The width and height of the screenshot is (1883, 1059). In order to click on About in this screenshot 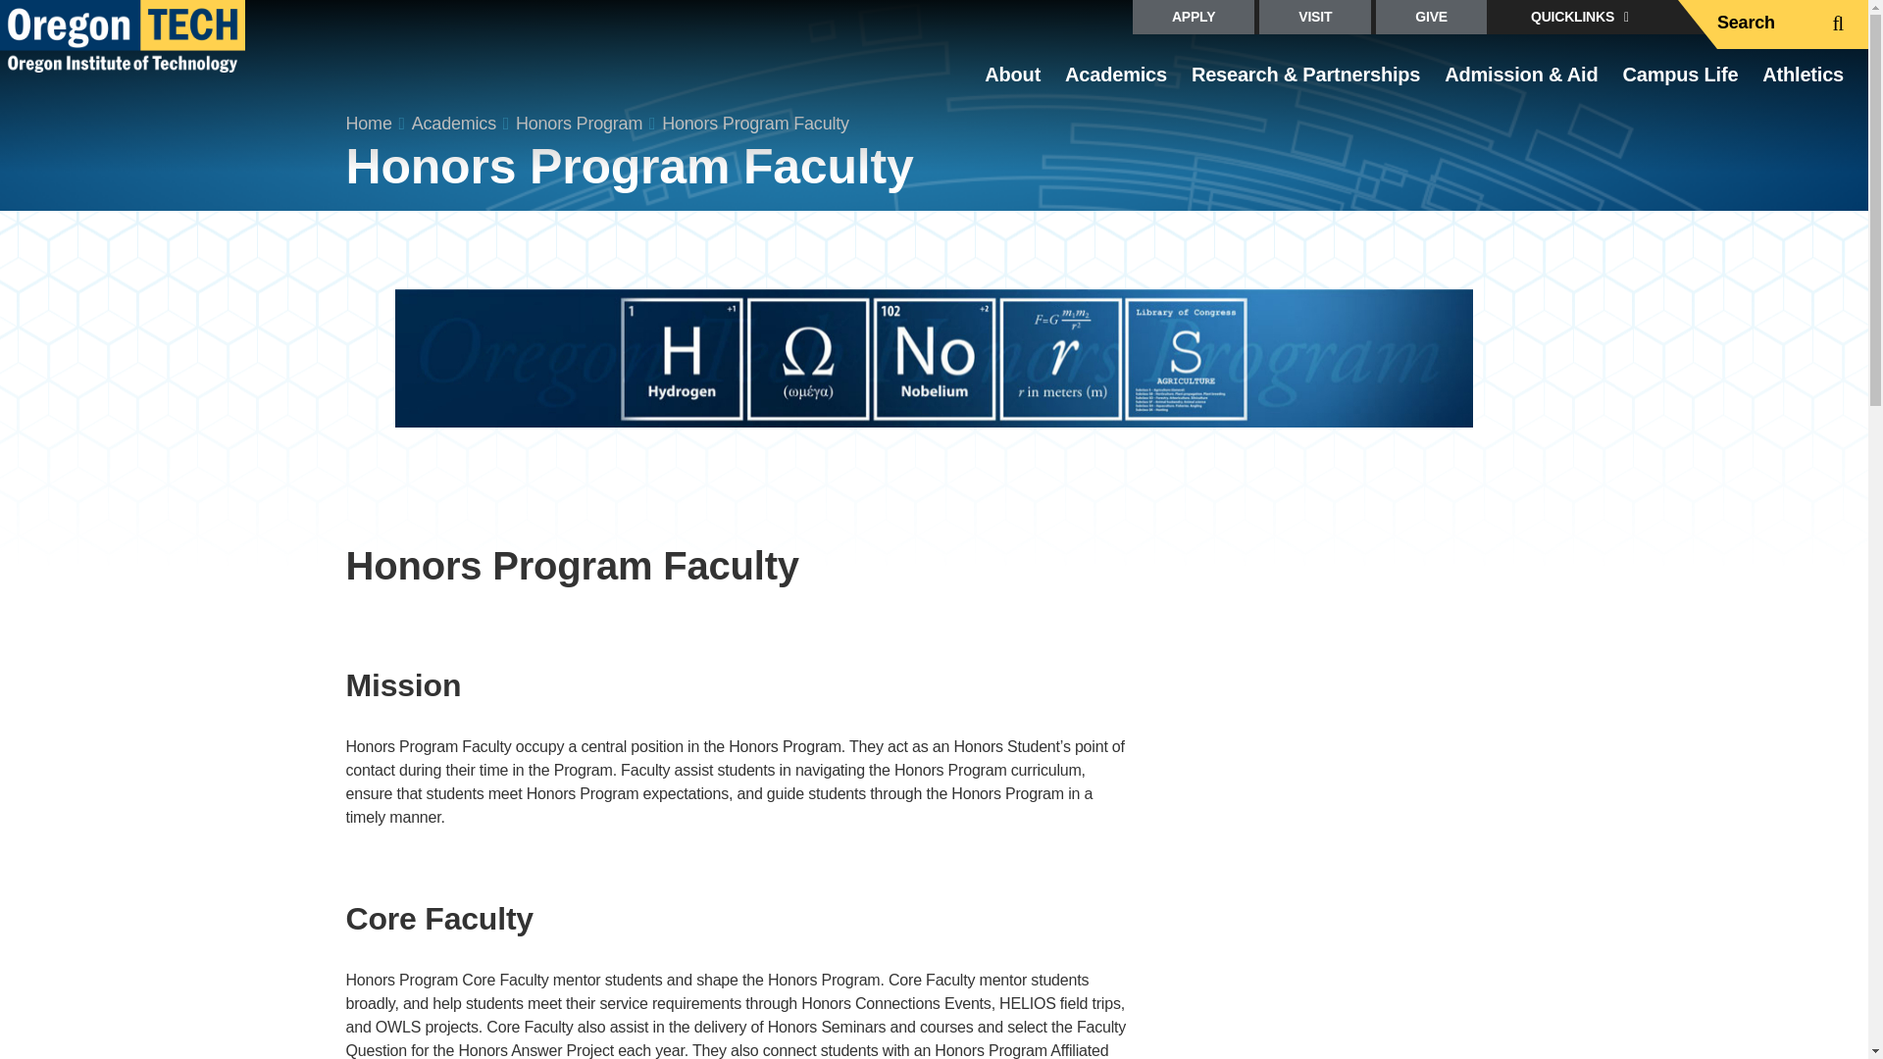, I will do `click(1012, 83)`.